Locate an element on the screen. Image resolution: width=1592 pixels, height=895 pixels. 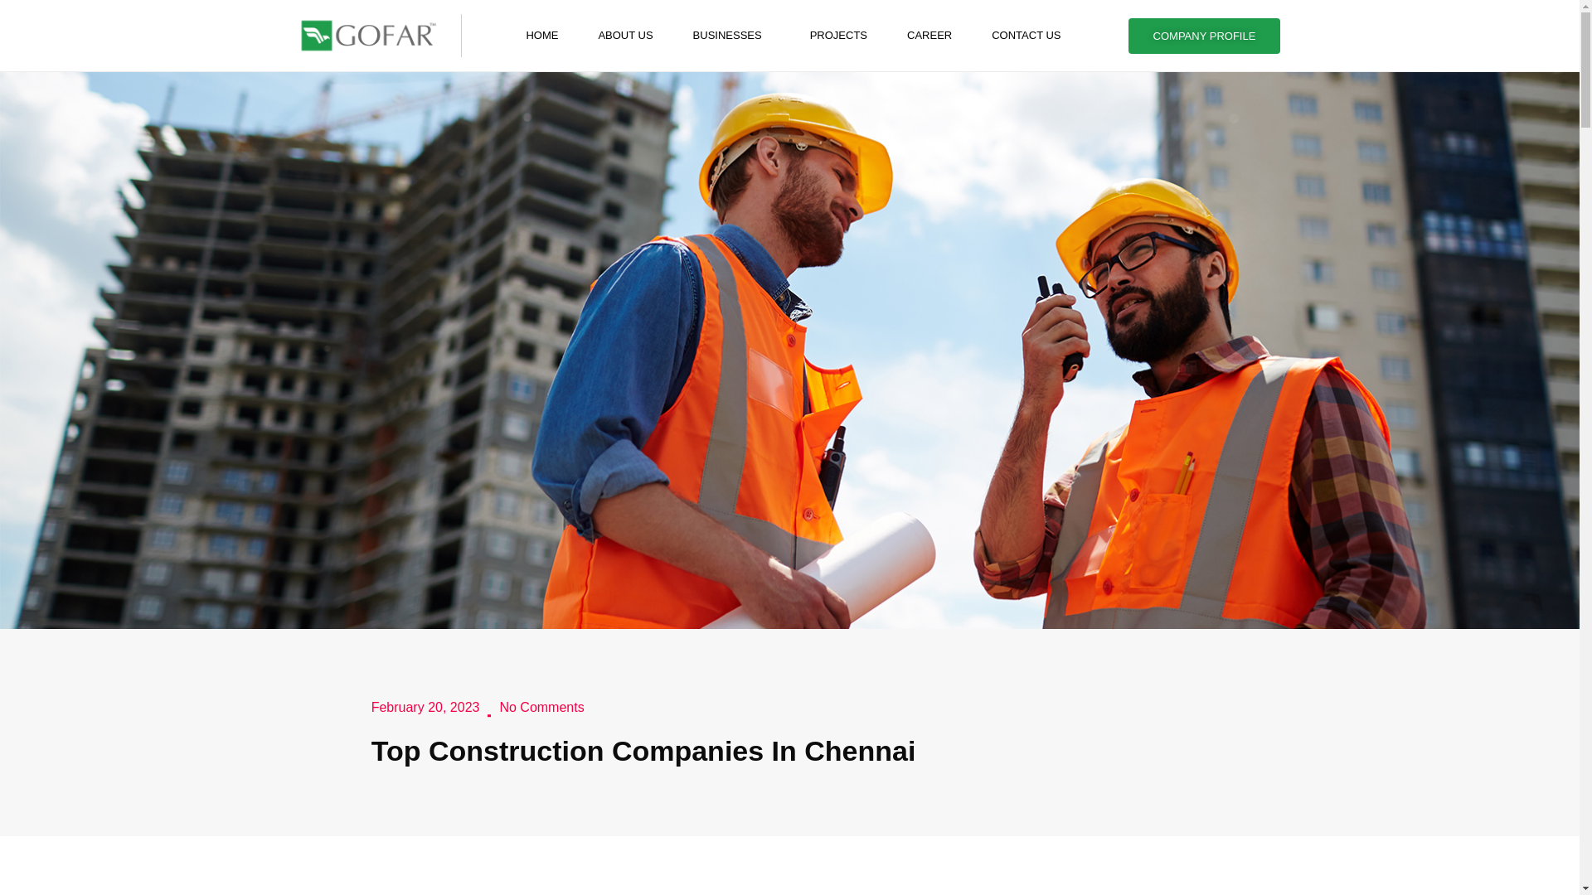
BUSINESSES is located at coordinates (731, 35).